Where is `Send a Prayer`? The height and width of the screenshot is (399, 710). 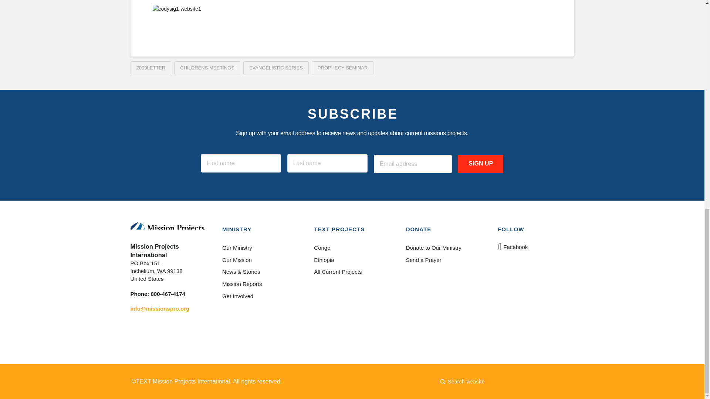 Send a Prayer is located at coordinates (444, 260).